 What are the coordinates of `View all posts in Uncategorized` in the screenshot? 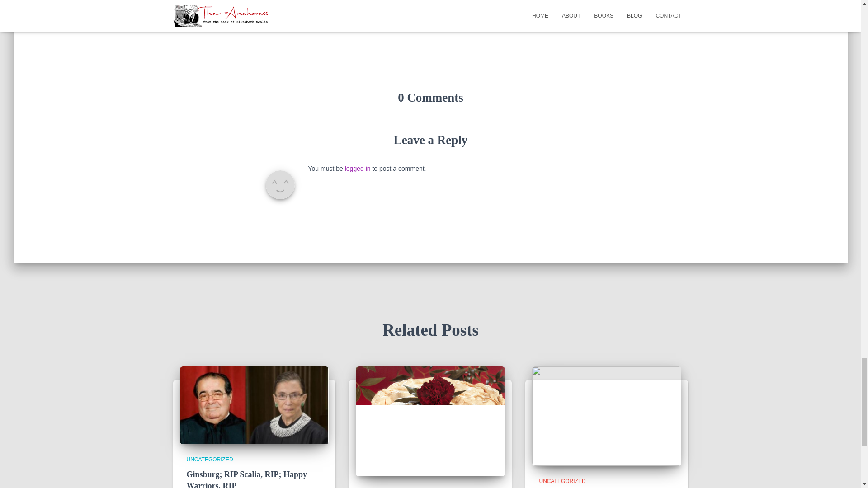 It's located at (562, 481).